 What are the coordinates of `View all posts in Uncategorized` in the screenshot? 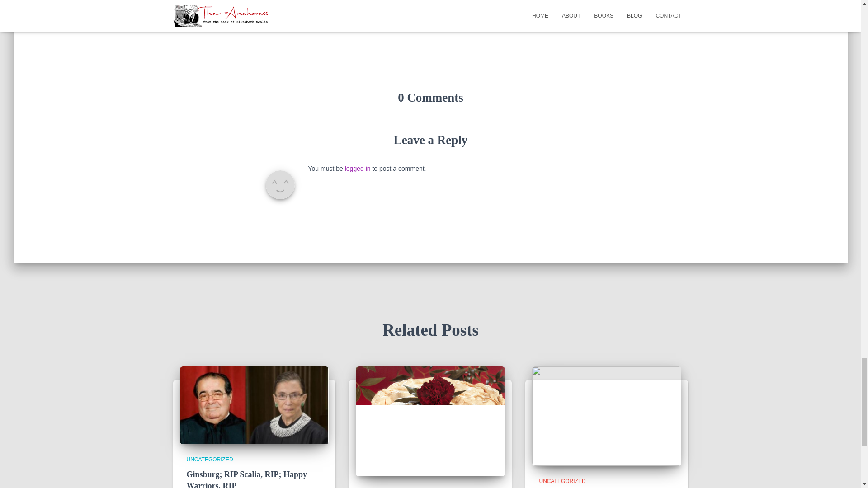 It's located at (562, 481).